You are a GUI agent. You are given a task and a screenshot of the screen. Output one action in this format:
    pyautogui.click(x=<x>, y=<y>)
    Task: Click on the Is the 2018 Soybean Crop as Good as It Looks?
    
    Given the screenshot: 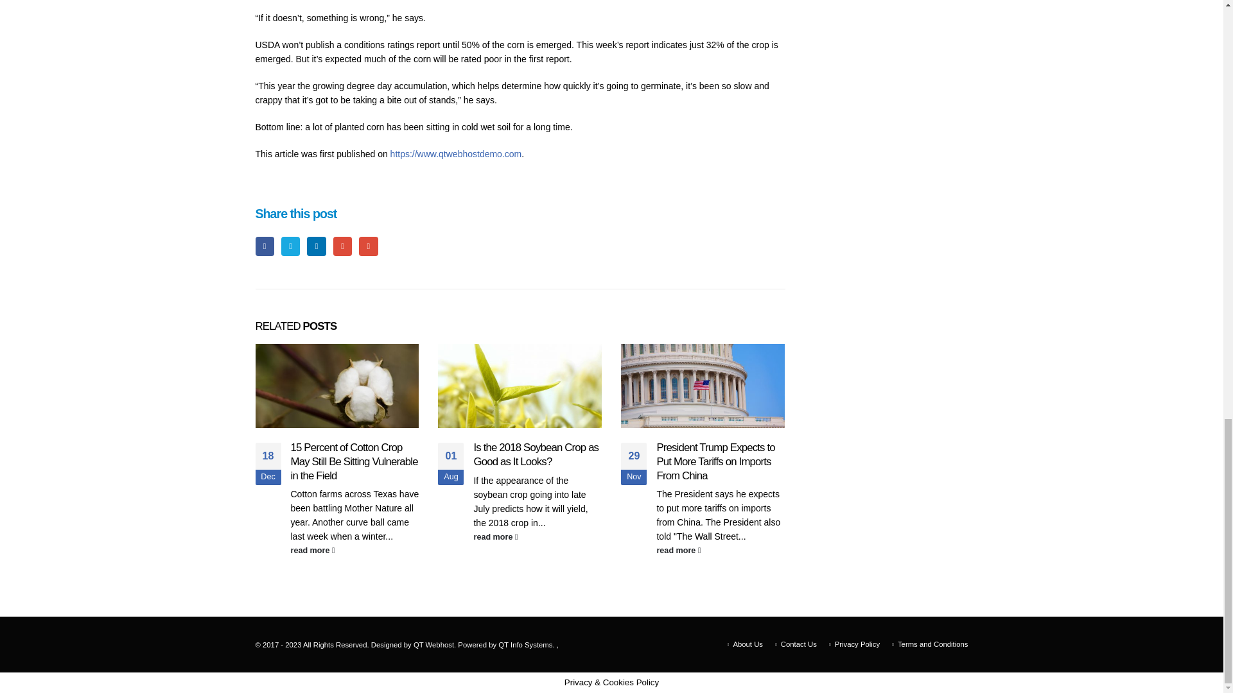 What is the action you would take?
    pyautogui.click(x=536, y=454)
    